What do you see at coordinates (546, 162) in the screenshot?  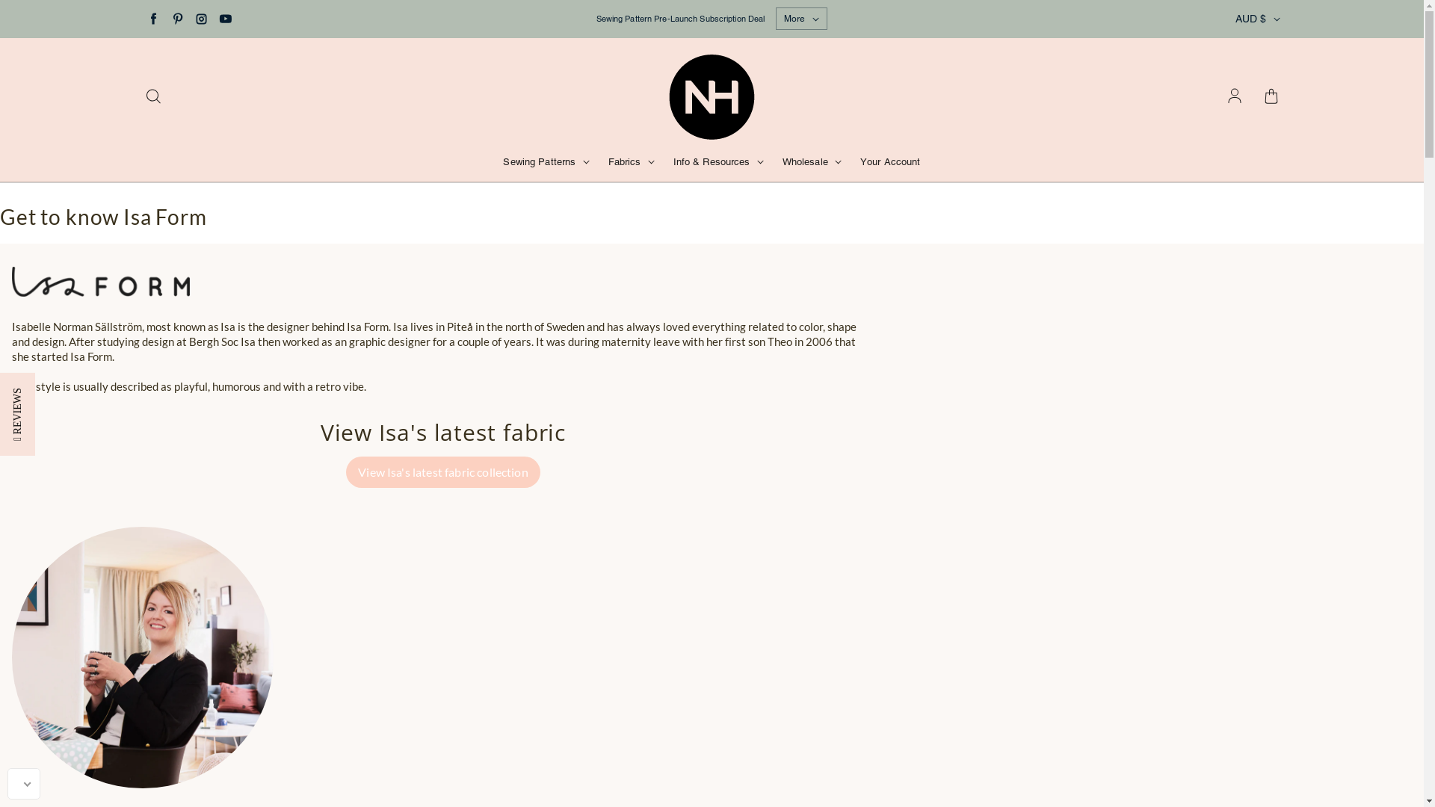 I see `Sewing Patterns` at bounding box center [546, 162].